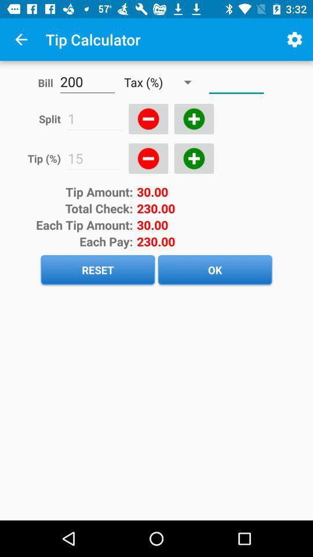 This screenshot has width=313, height=557. Describe the element at coordinates (148, 158) in the screenshot. I see `decline` at that location.